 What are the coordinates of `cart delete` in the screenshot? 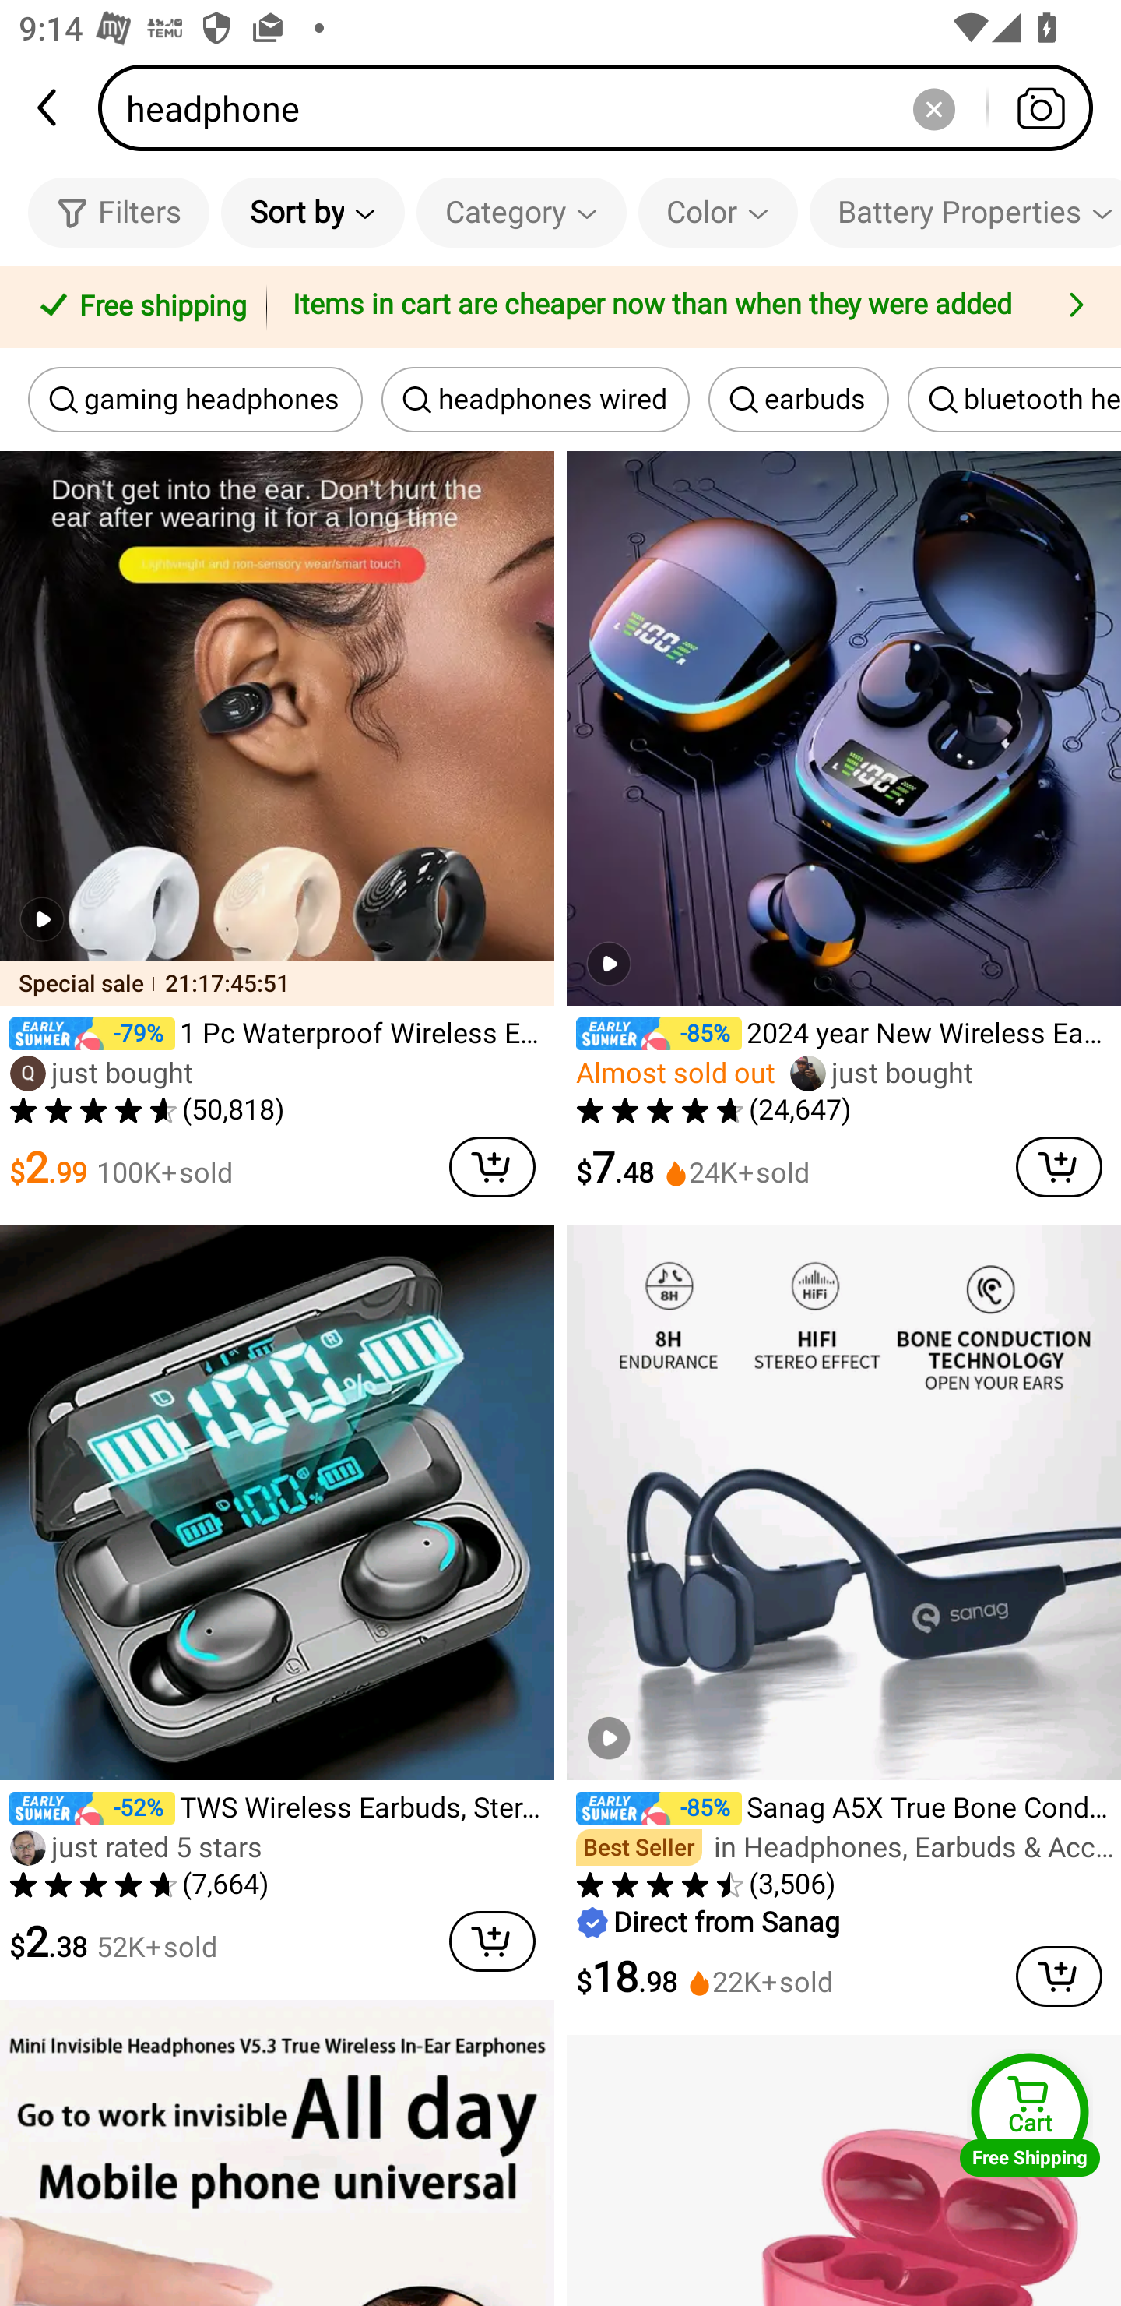 It's located at (1059, 1976).